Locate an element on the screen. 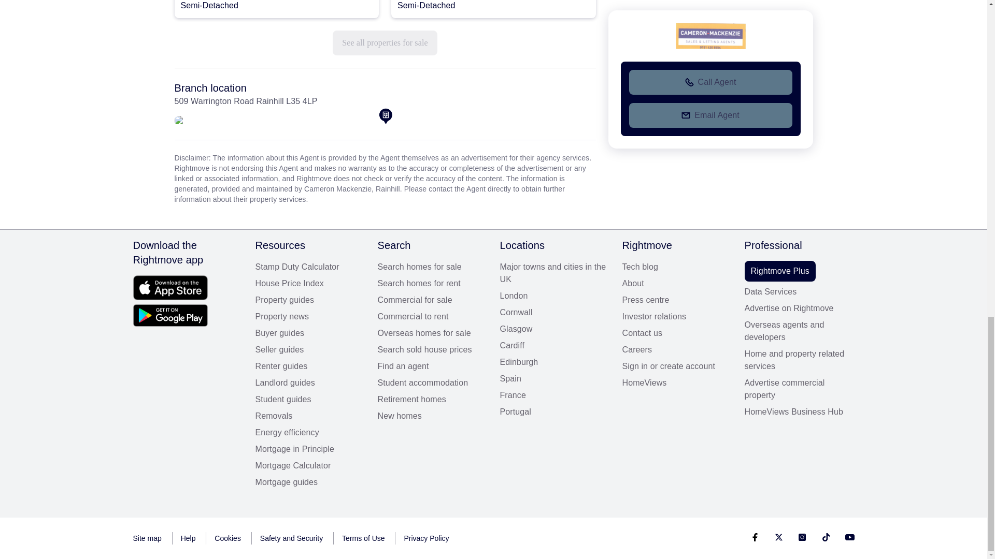  Mortgage calculator is located at coordinates (310, 465).